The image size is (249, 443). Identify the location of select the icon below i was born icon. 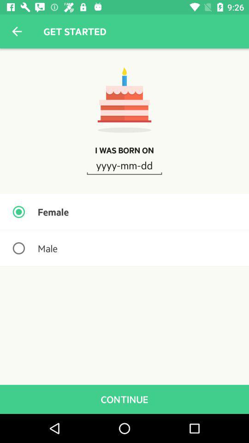
(125, 165).